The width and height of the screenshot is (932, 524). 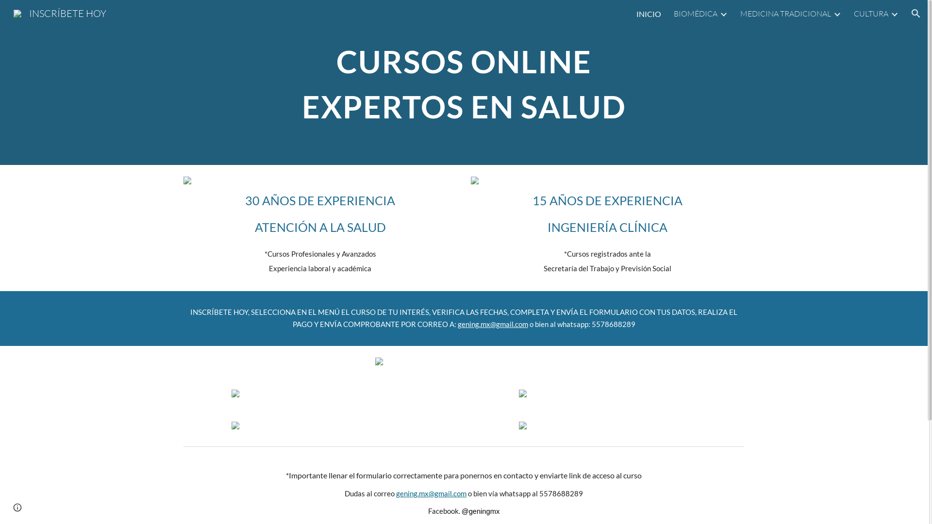 I want to click on Expand/Collapse, so click(x=723, y=14).